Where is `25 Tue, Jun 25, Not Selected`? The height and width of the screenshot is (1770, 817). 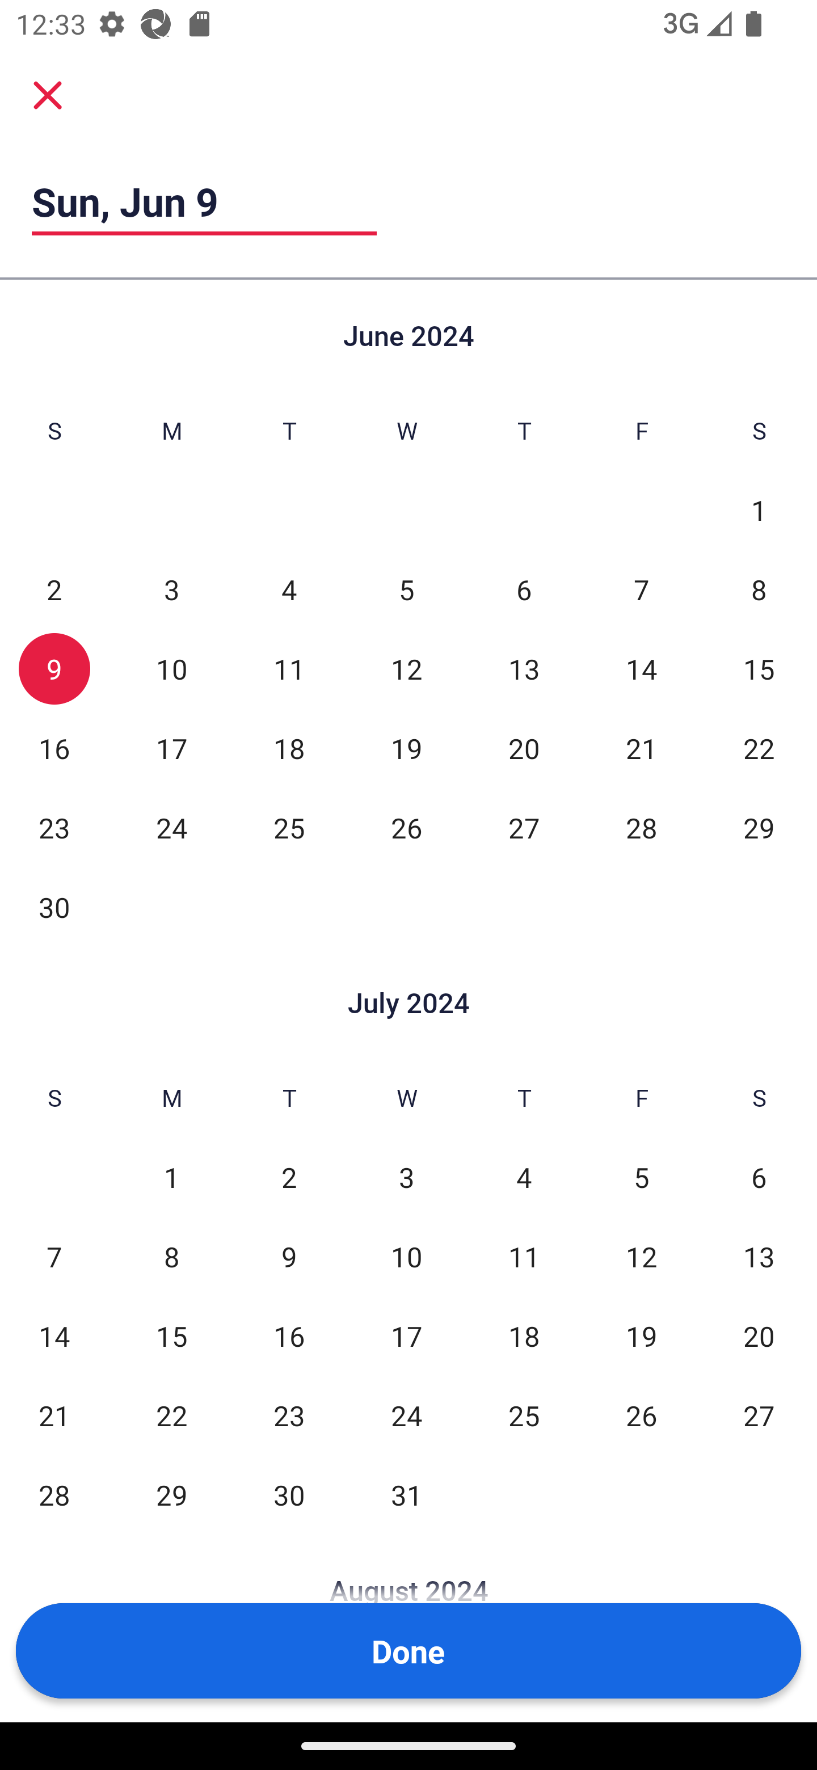
25 Tue, Jun 25, Not Selected is located at coordinates (289, 827).